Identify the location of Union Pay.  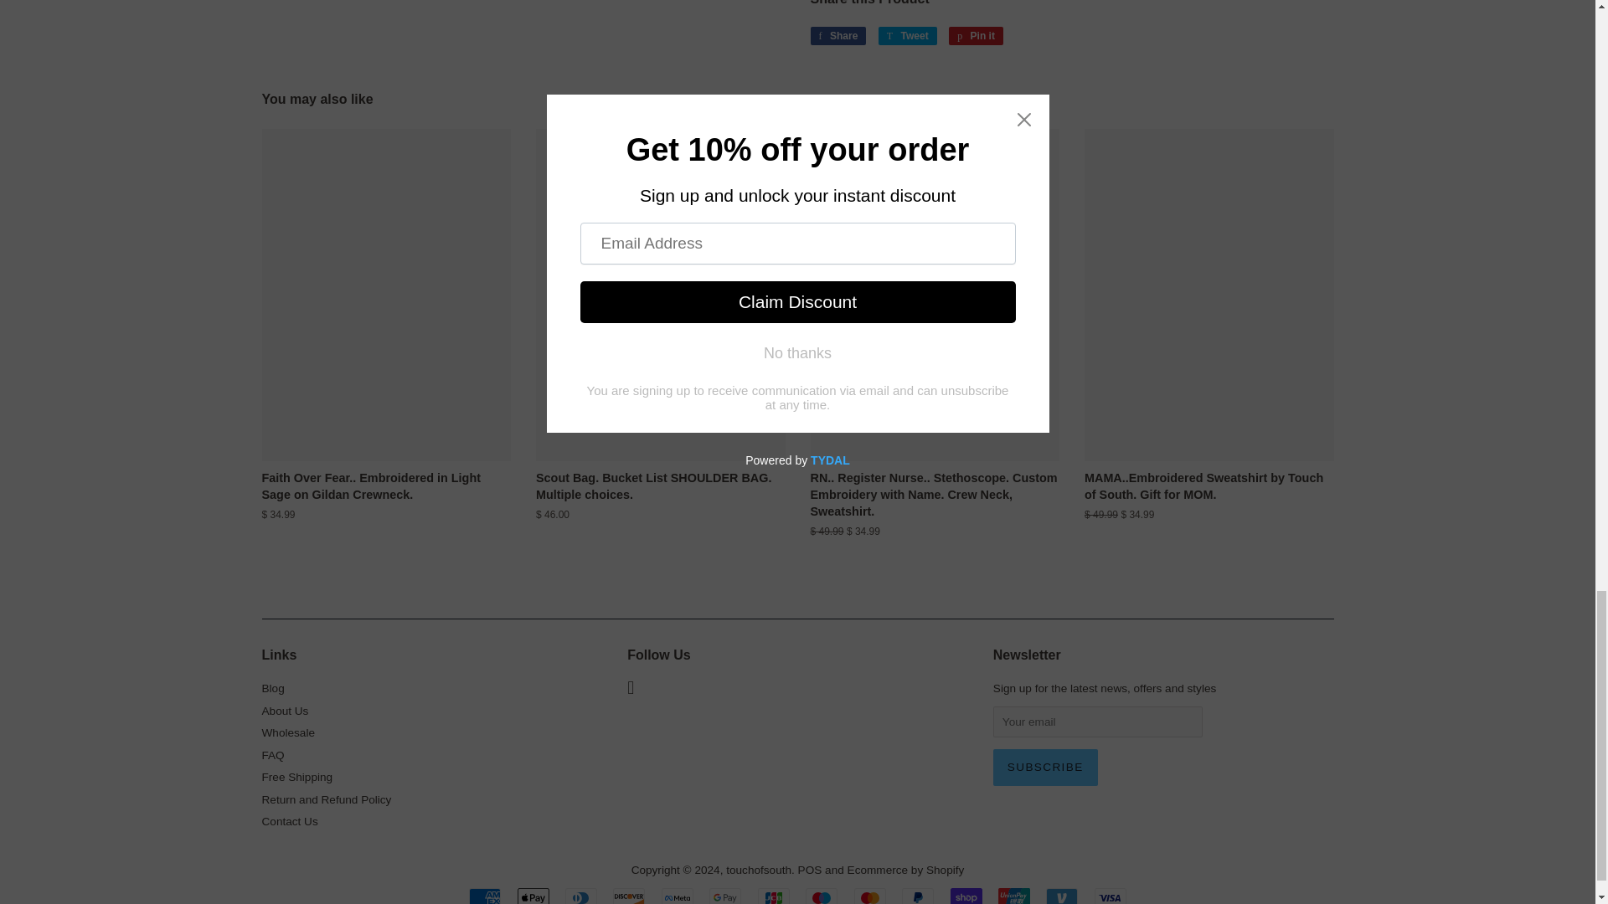
(1014, 896).